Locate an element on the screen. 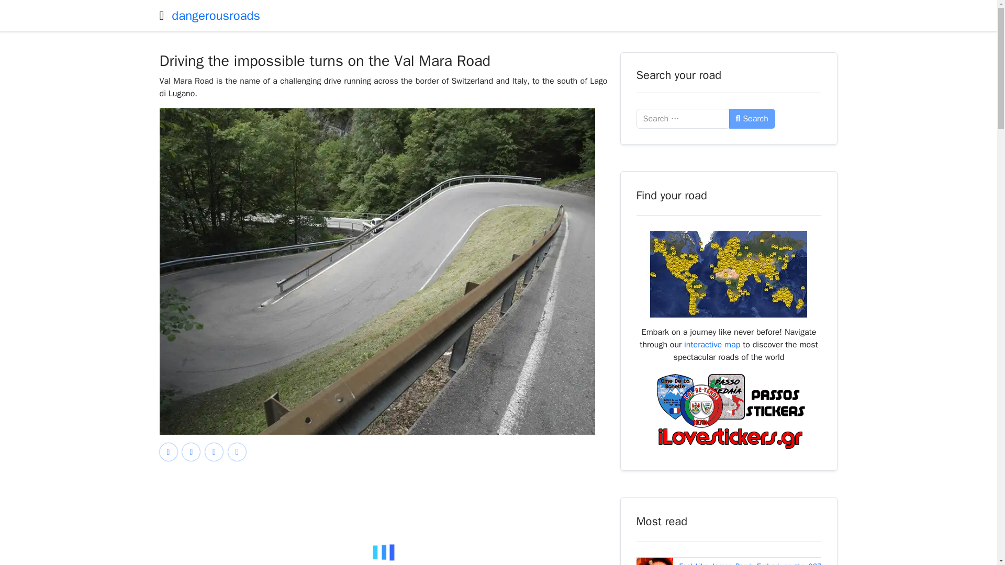  dangerousroads is located at coordinates (216, 16).